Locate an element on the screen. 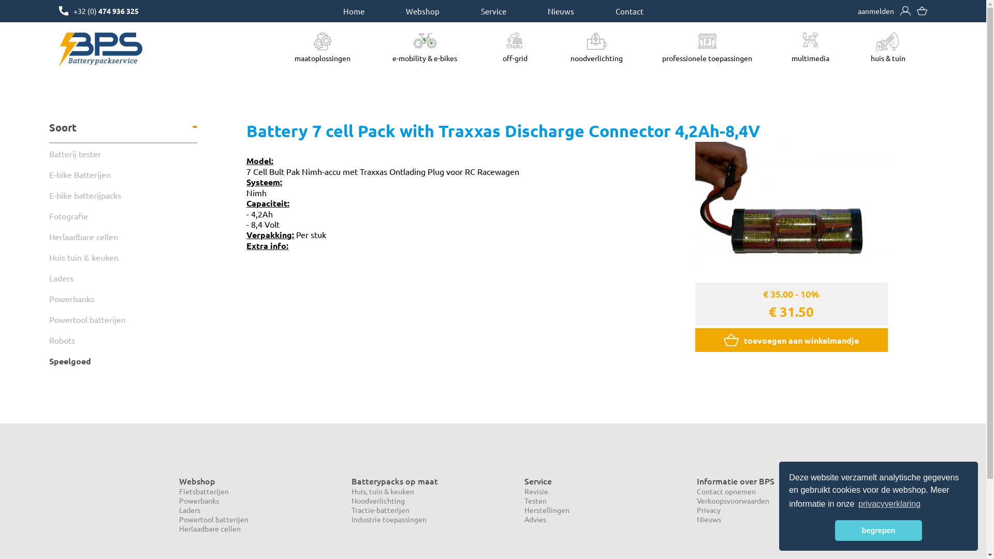 Image resolution: width=994 pixels, height=559 pixels. Noodverlichting is located at coordinates (378, 501).